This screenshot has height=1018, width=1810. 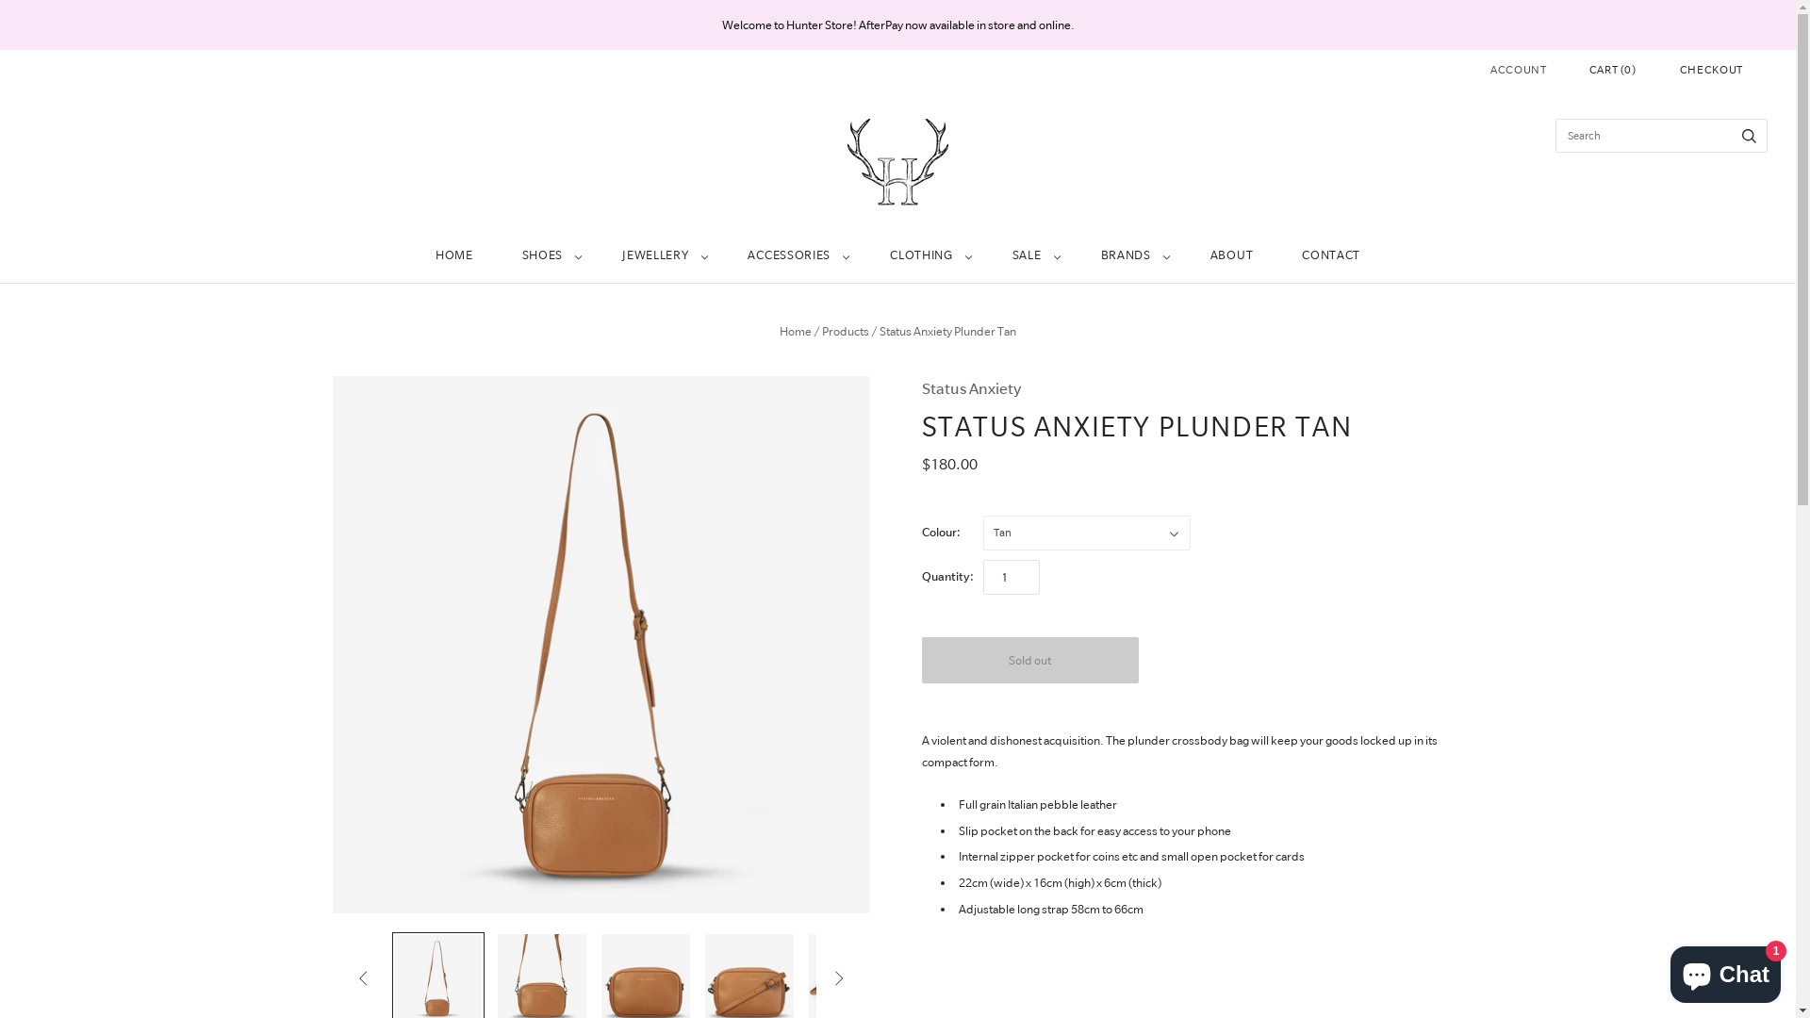 What do you see at coordinates (1712, 70) in the screenshot?
I see `CHECKOUT` at bounding box center [1712, 70].